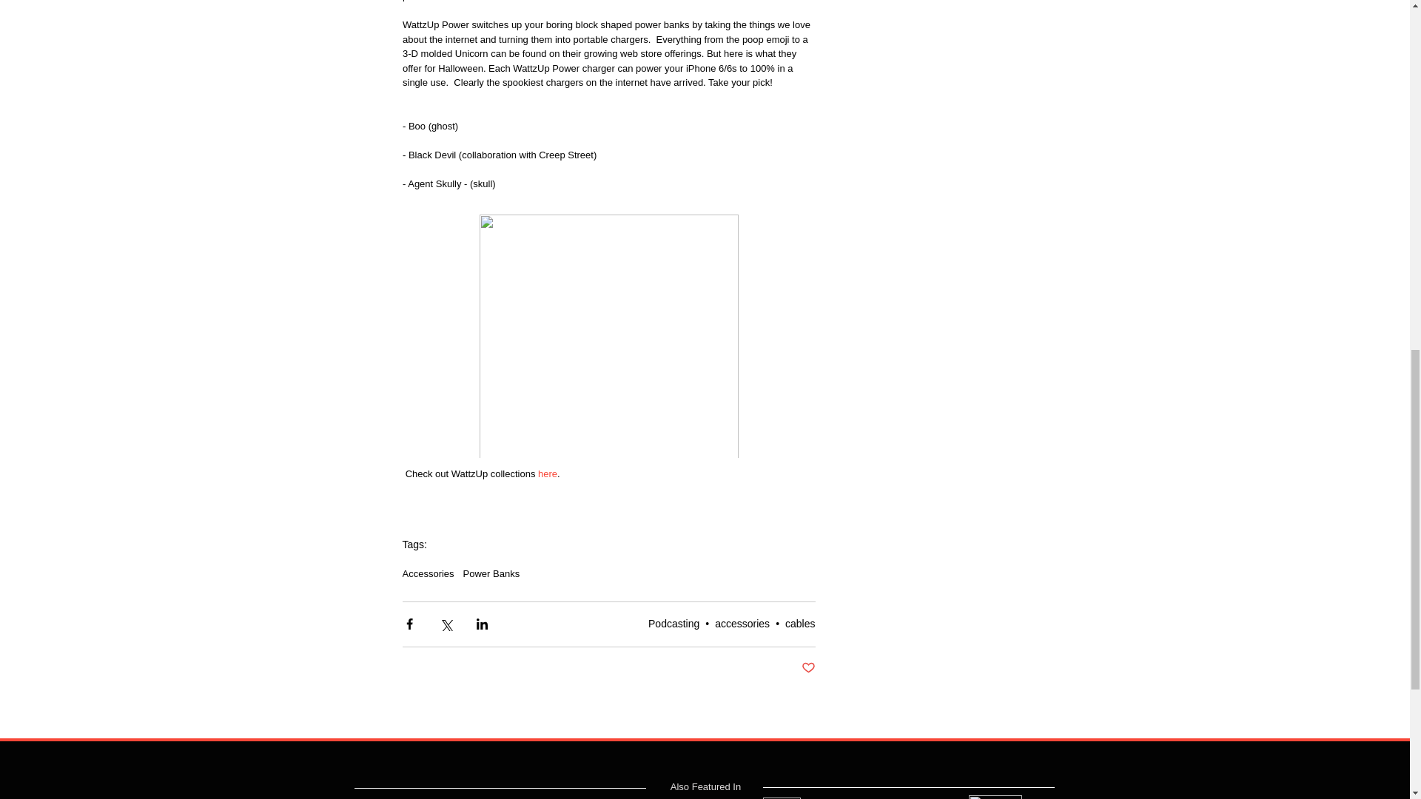 This screenshot has width=1421, height=799. Describe the element at coordinates (742, 623) in the screenshot. I see `accessories` at that location.